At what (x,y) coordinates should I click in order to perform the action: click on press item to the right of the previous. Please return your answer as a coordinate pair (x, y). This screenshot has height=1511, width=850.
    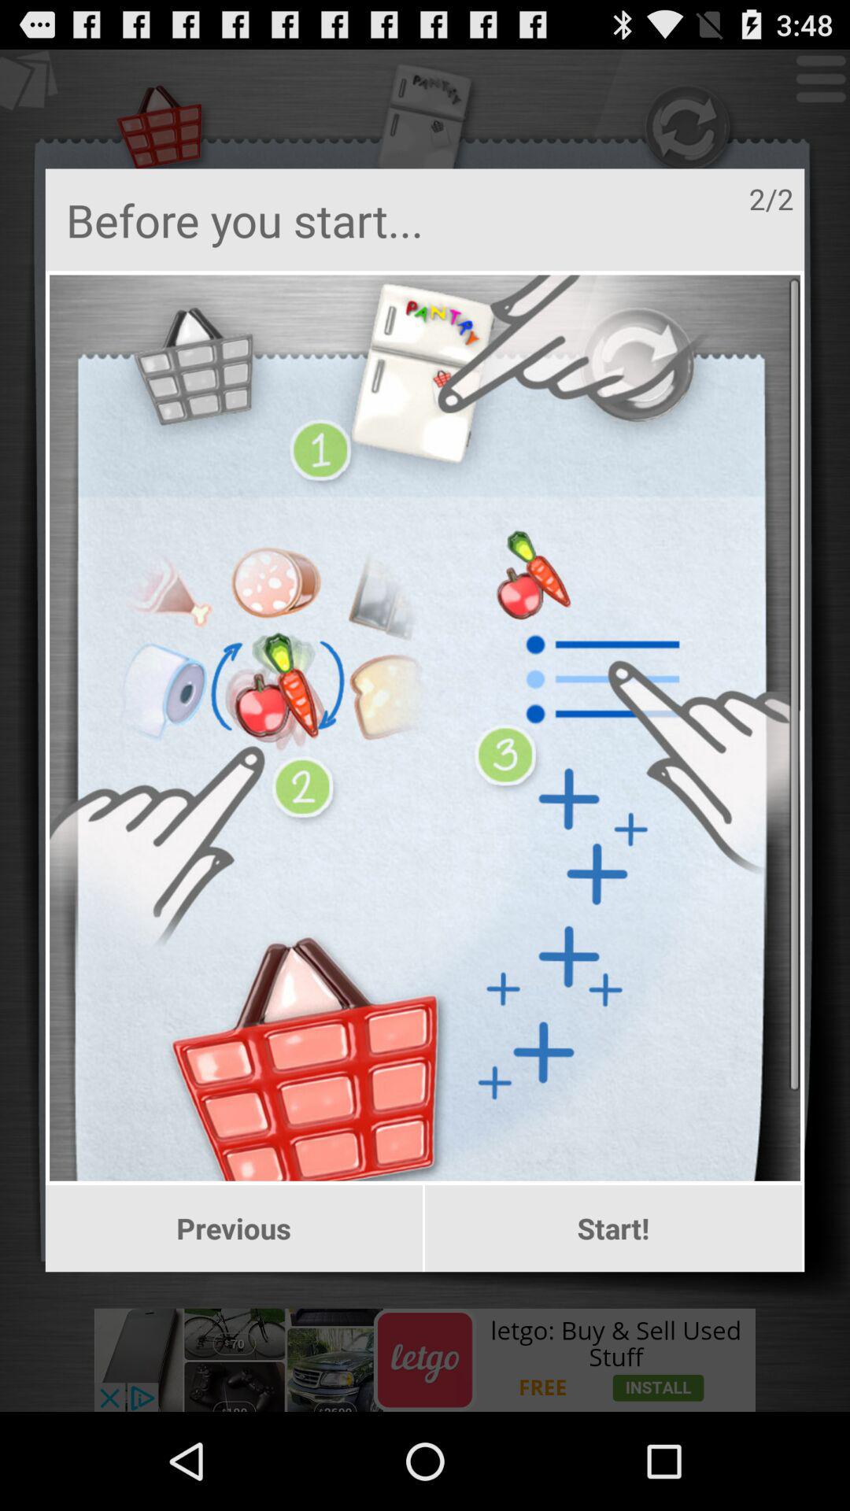
    Looking at the image, I should click on (614, 1228).